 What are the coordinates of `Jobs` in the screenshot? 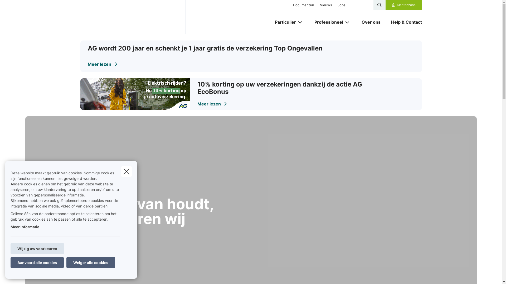 It's located at (342, 5).